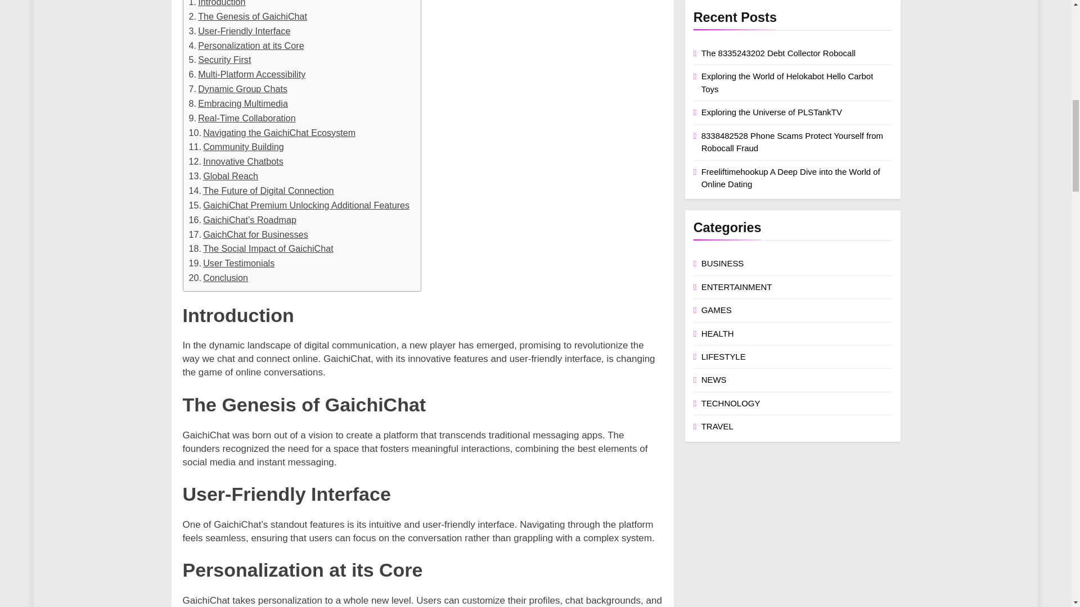 The width and height of the screenshot is (1080, 607). Describe the element at coordinates (247, 74) in the screenshot. I see `Multi-Platform Accessibility` at that location.